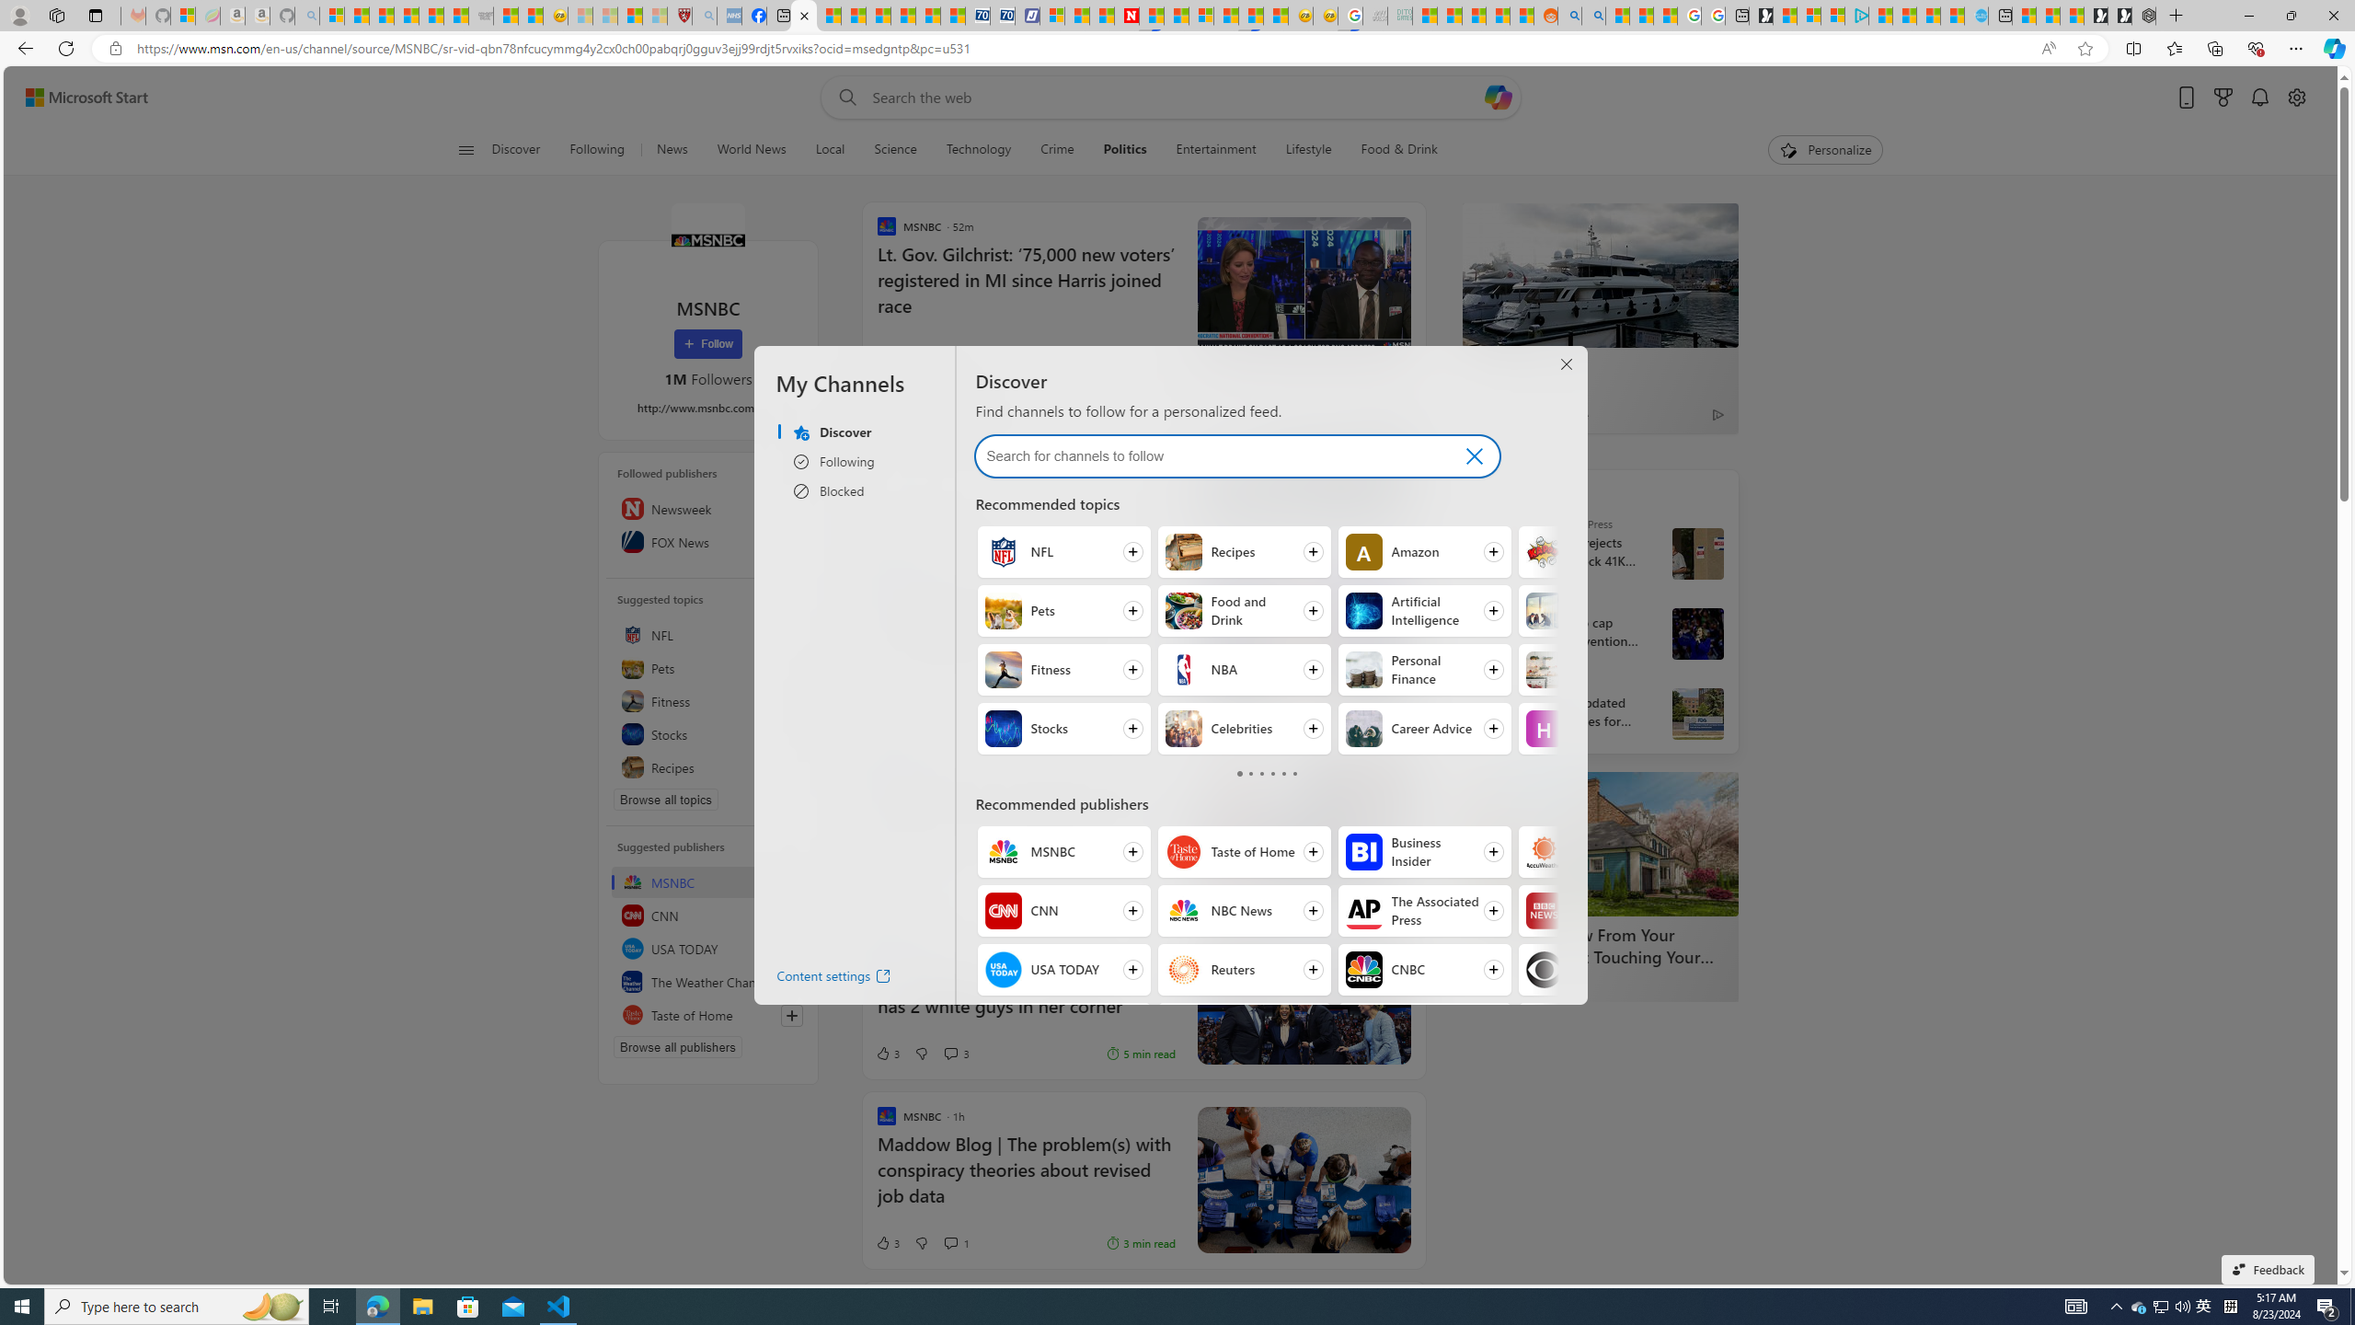 The height and width of the screenshot is (1325, 2355). Describe the element at coordinates (1303, 464) in the screenshot. I see `Fix Boat Bliss` at that location.